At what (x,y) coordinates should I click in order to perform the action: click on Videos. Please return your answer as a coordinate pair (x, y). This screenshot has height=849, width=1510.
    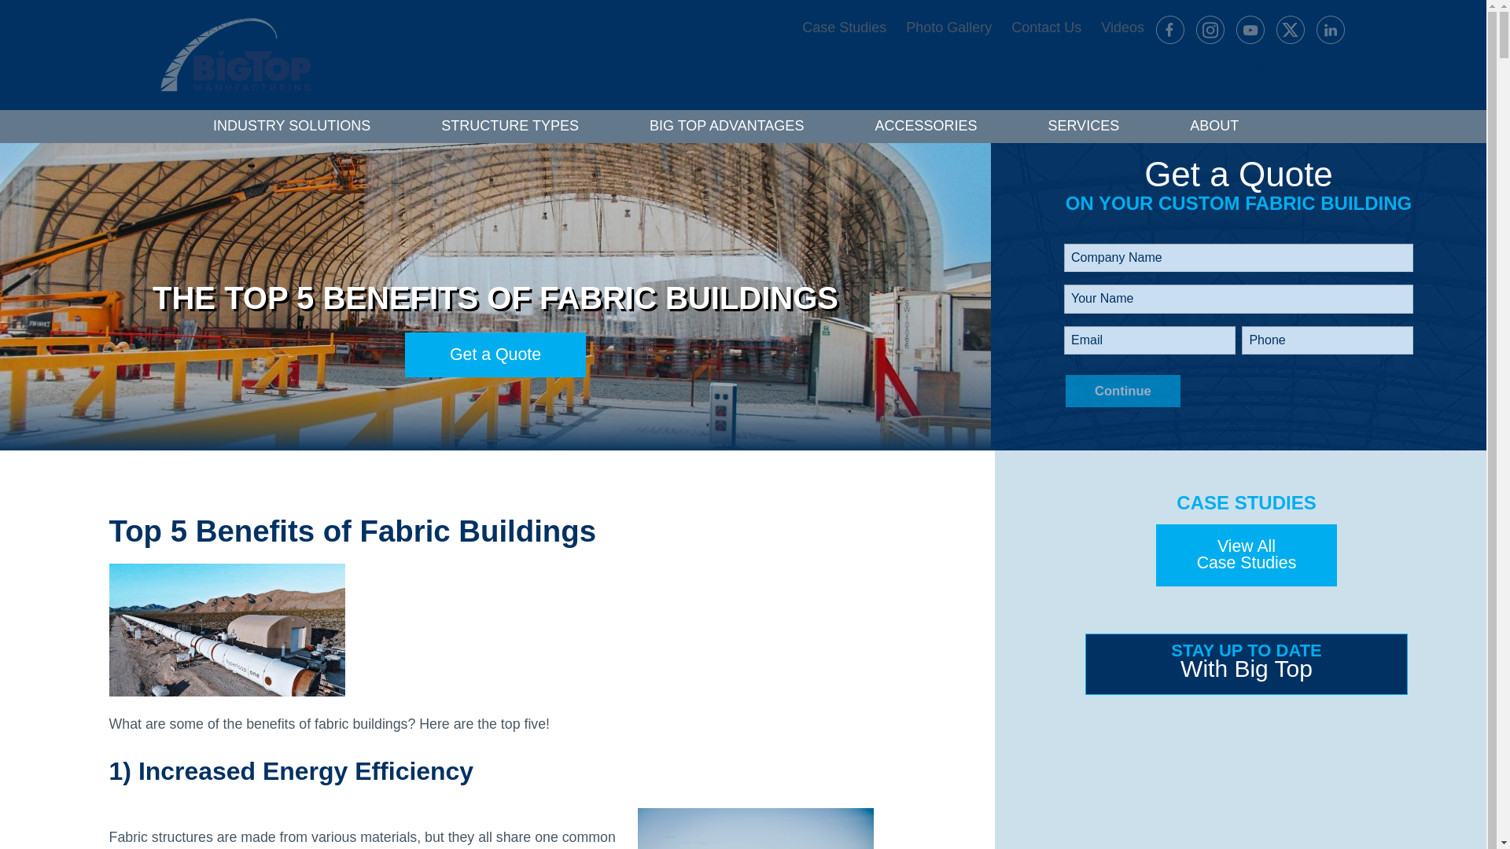
    Looking at the image, I should click on (1115, 28).